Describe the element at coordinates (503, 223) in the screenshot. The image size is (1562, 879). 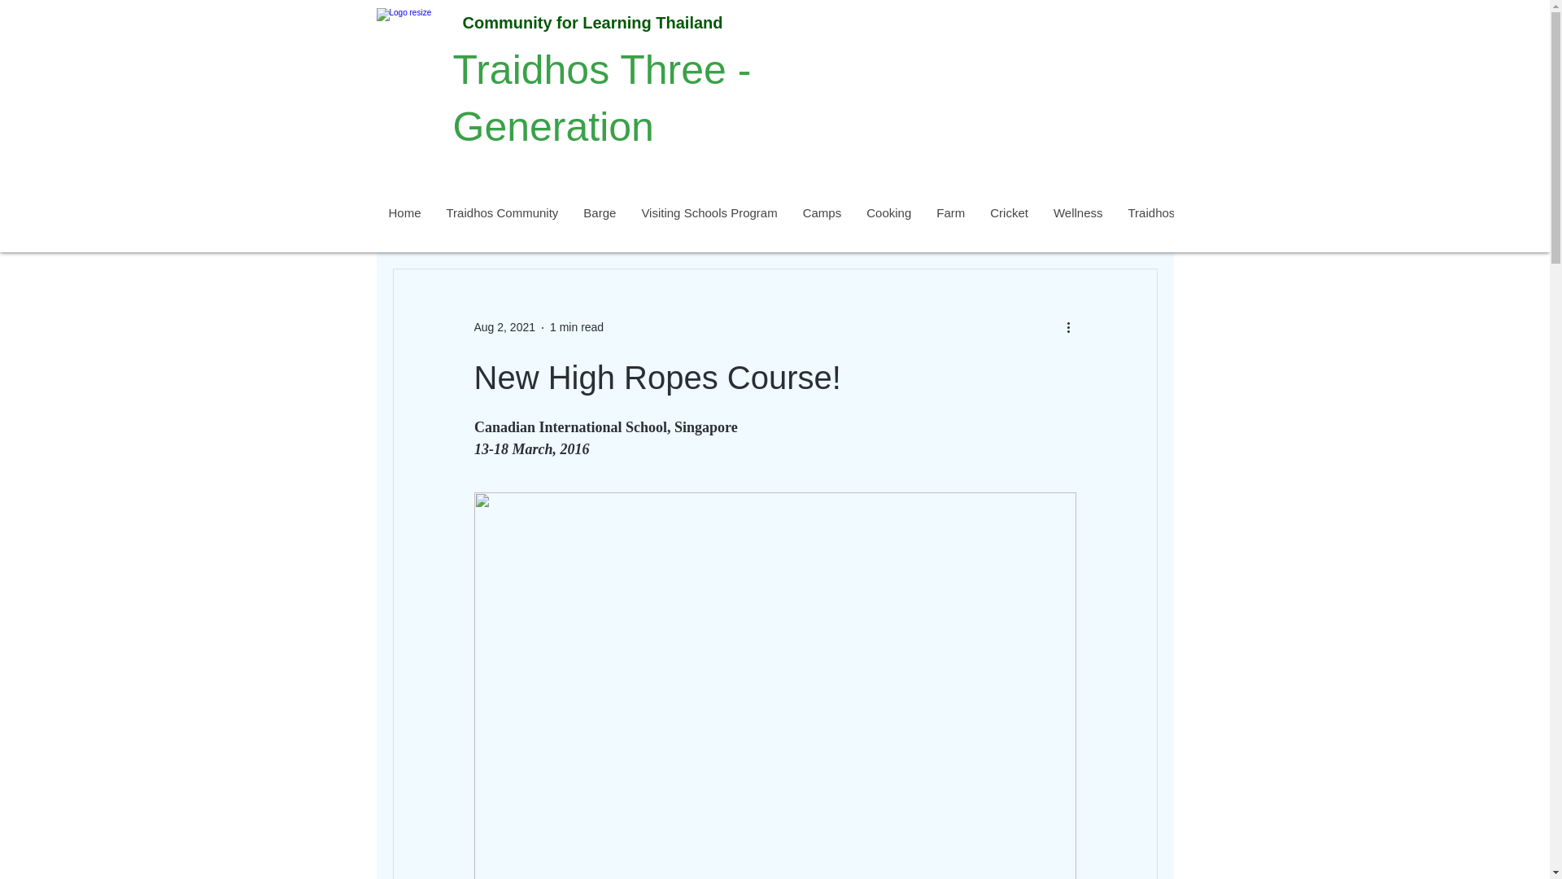
I see `Traidhos Community` at that location.